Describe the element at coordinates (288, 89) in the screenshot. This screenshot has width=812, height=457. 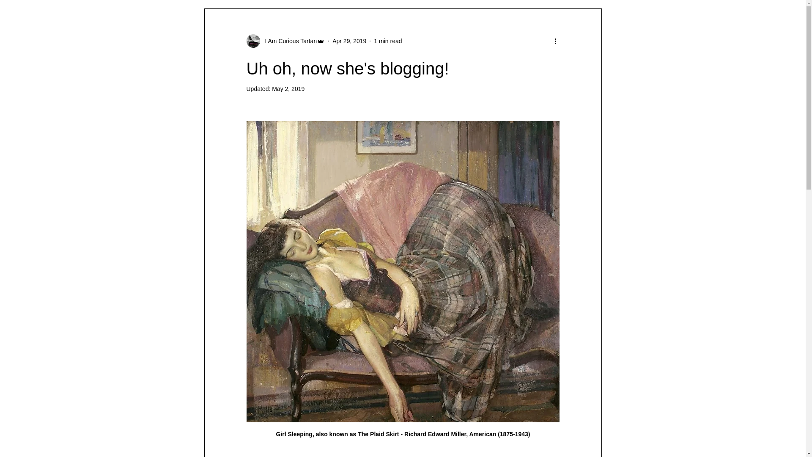
I see `May 1, 2019` at that location.